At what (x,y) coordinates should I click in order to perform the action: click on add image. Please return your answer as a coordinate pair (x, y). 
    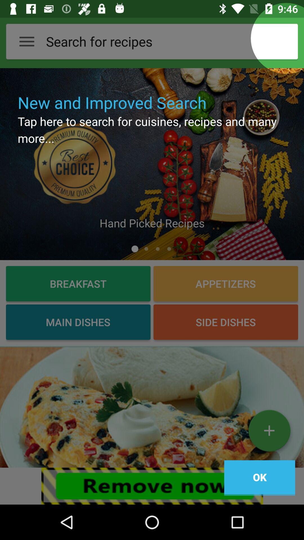
    Looking at the image, I should click on (269, 433).